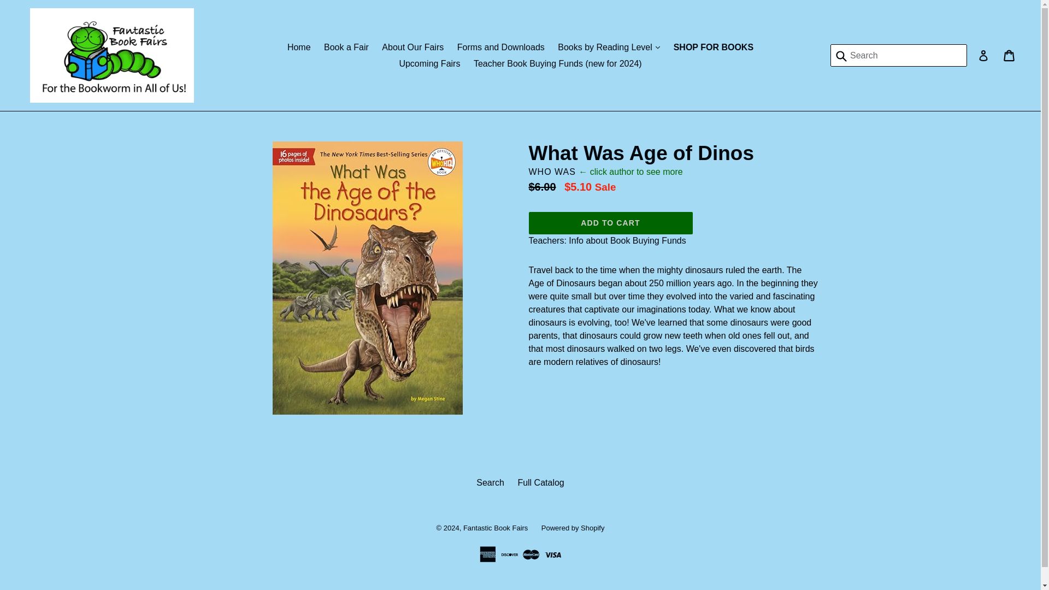 The width and height of the screenshot is (1049, 590). I want to click on Forms and Downloads, so click(500, 47).